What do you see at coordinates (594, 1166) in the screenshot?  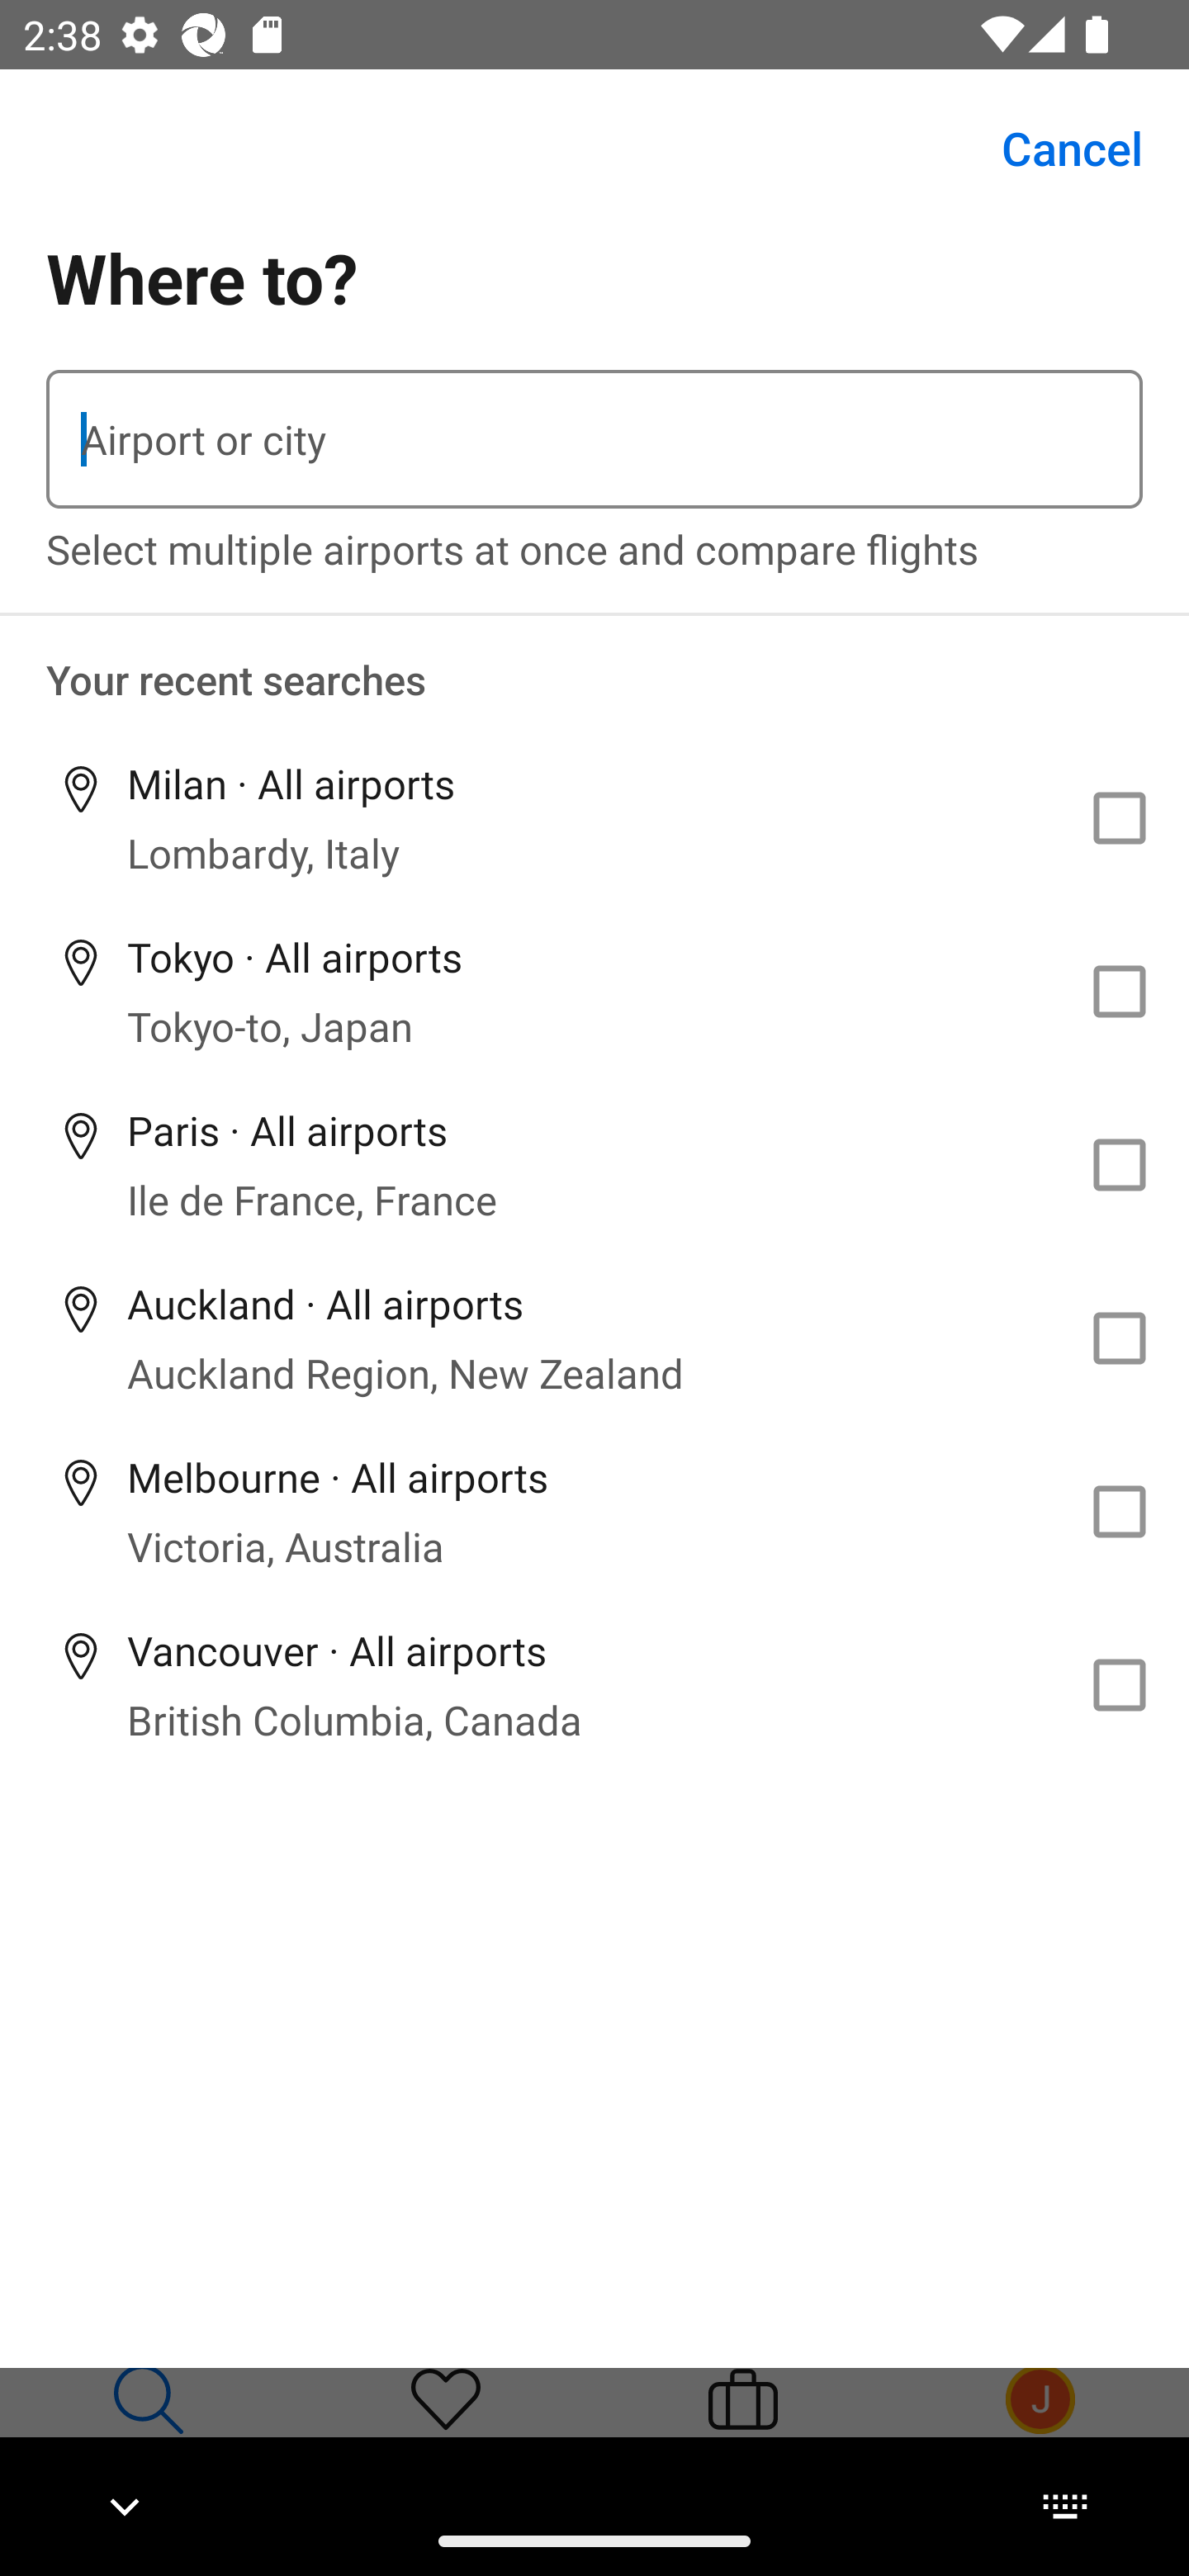 I see `Paris · All airports Ile de France, France` at bounding box center [594, 1166].